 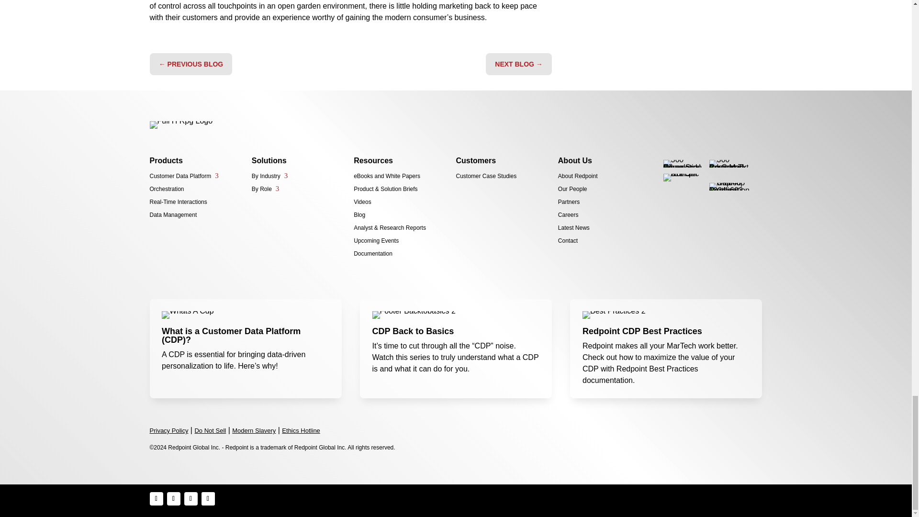 What do you see at coordinates (156, 499) in the screenshot?
I see `Follow on Facebook` at bounding box center [156, 499].